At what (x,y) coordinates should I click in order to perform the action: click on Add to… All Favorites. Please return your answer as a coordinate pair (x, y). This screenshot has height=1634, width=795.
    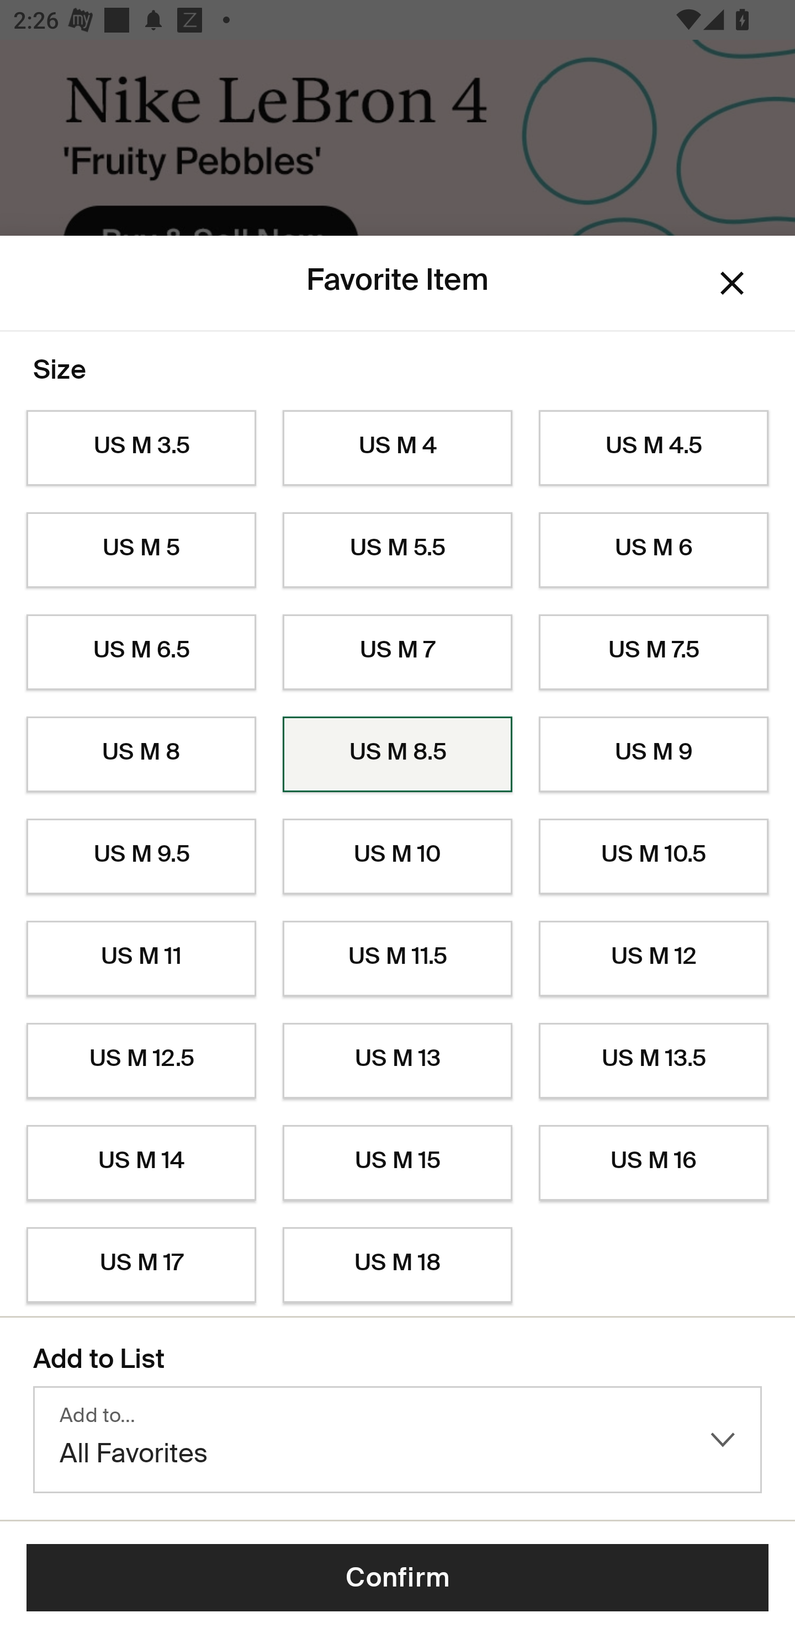
    Looking at the image, I should click on (397, 1440).